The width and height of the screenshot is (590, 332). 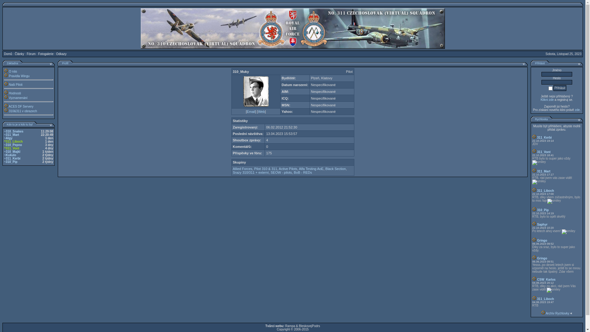 I want to click on 311_Liboch, so click(x=546, y=299).